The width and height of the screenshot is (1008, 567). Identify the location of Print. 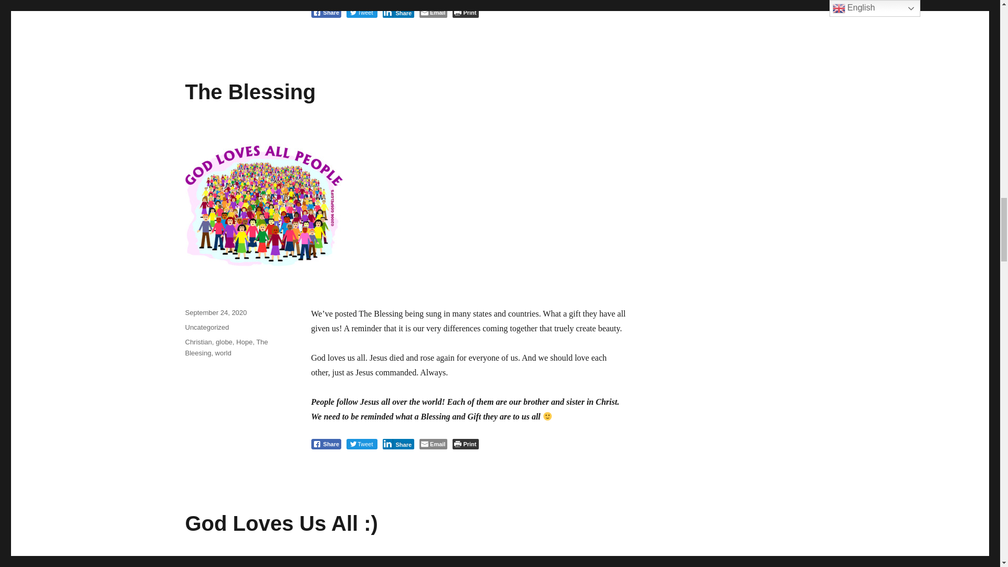
(465, 13).